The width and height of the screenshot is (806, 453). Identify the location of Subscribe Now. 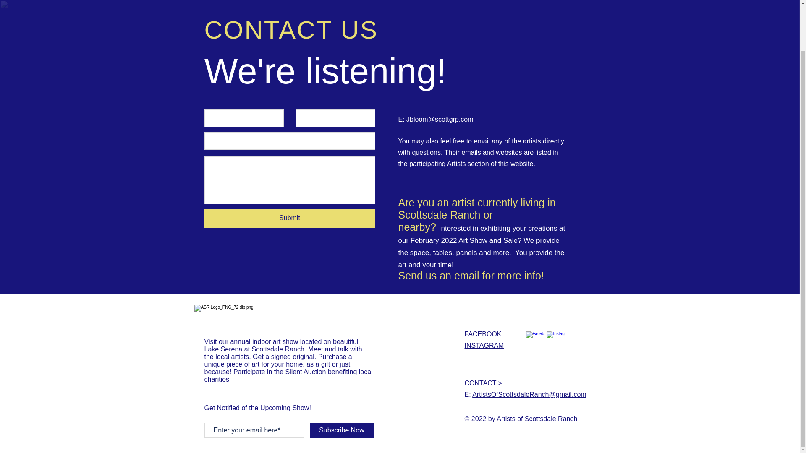
(341, 430).